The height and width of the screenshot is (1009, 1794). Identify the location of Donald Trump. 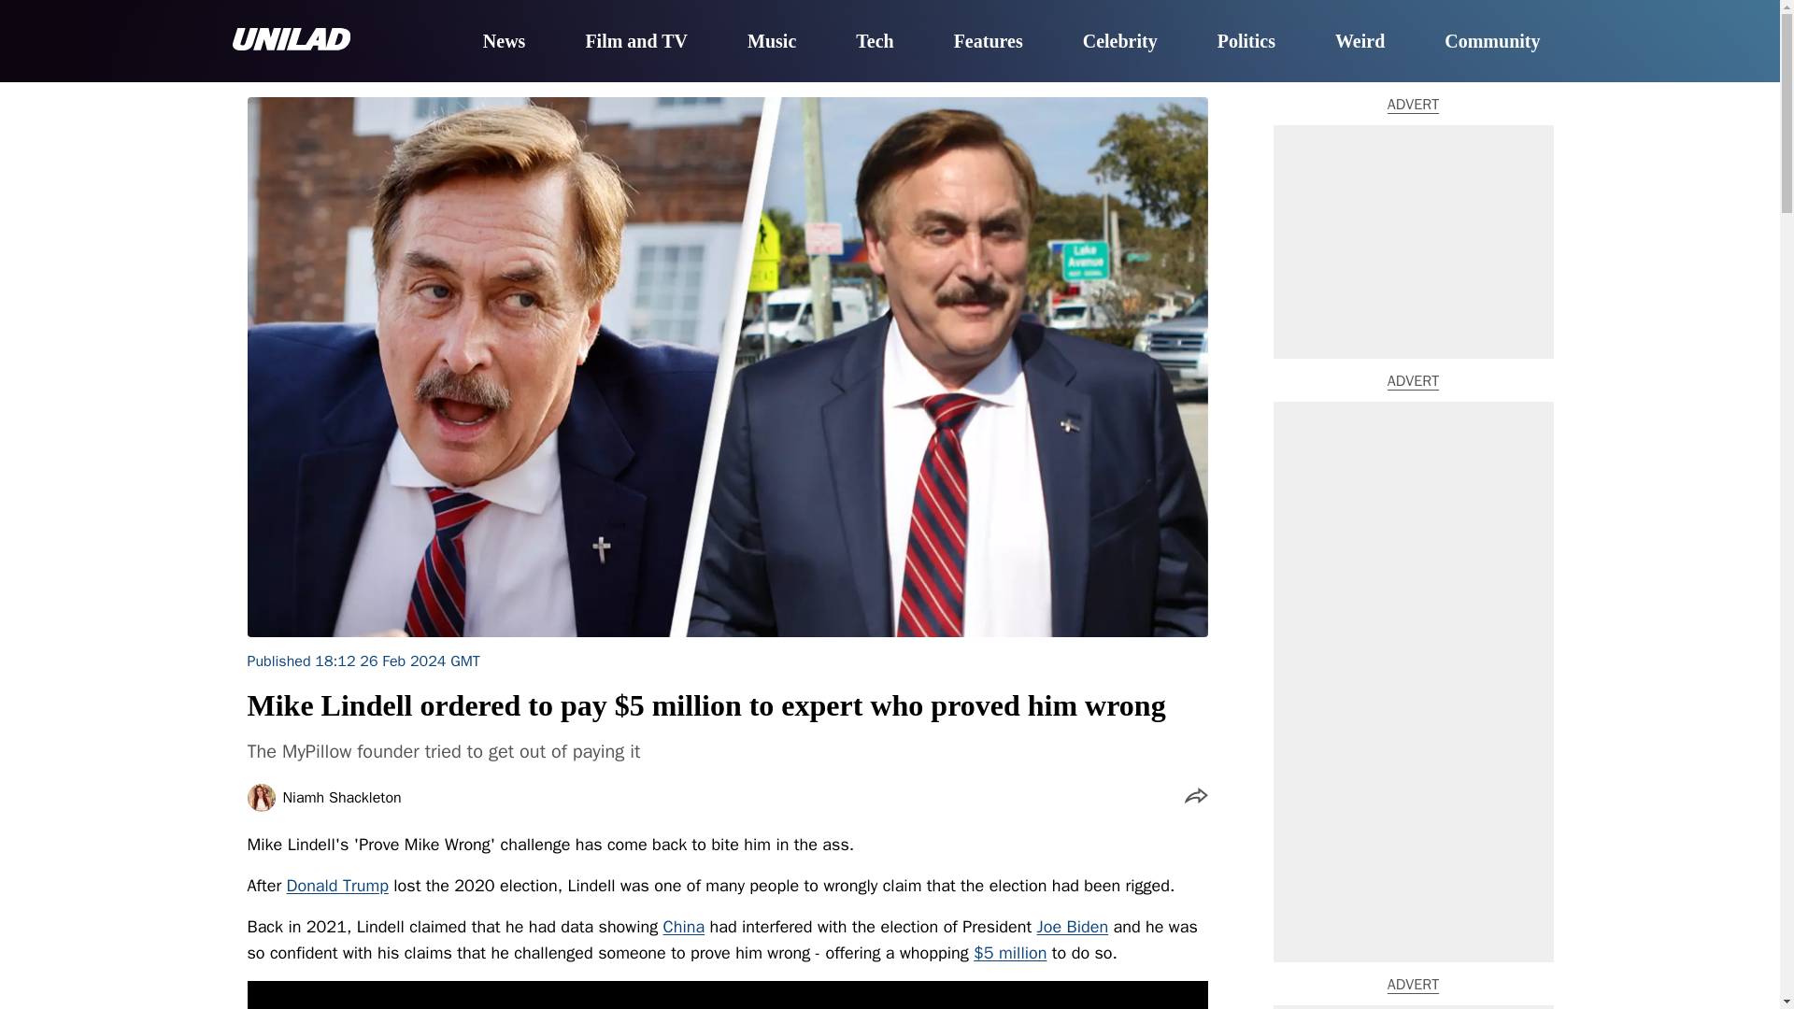
(338, 886).